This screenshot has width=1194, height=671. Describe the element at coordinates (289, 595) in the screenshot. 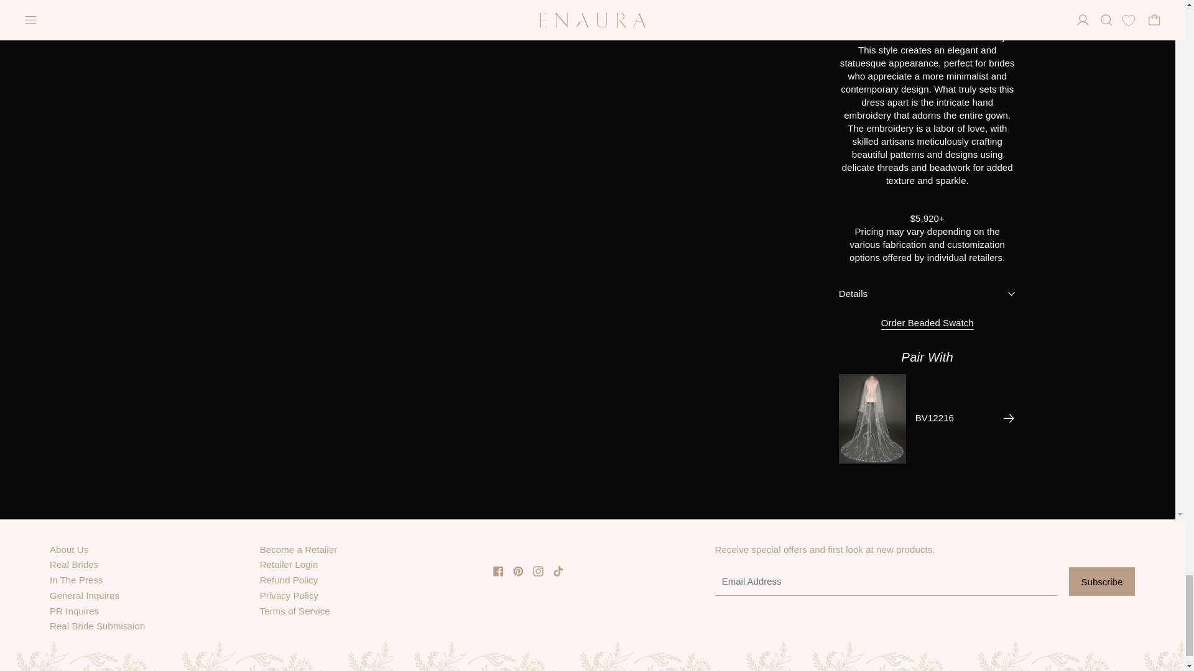

I see `Privacy Policy` at that location.